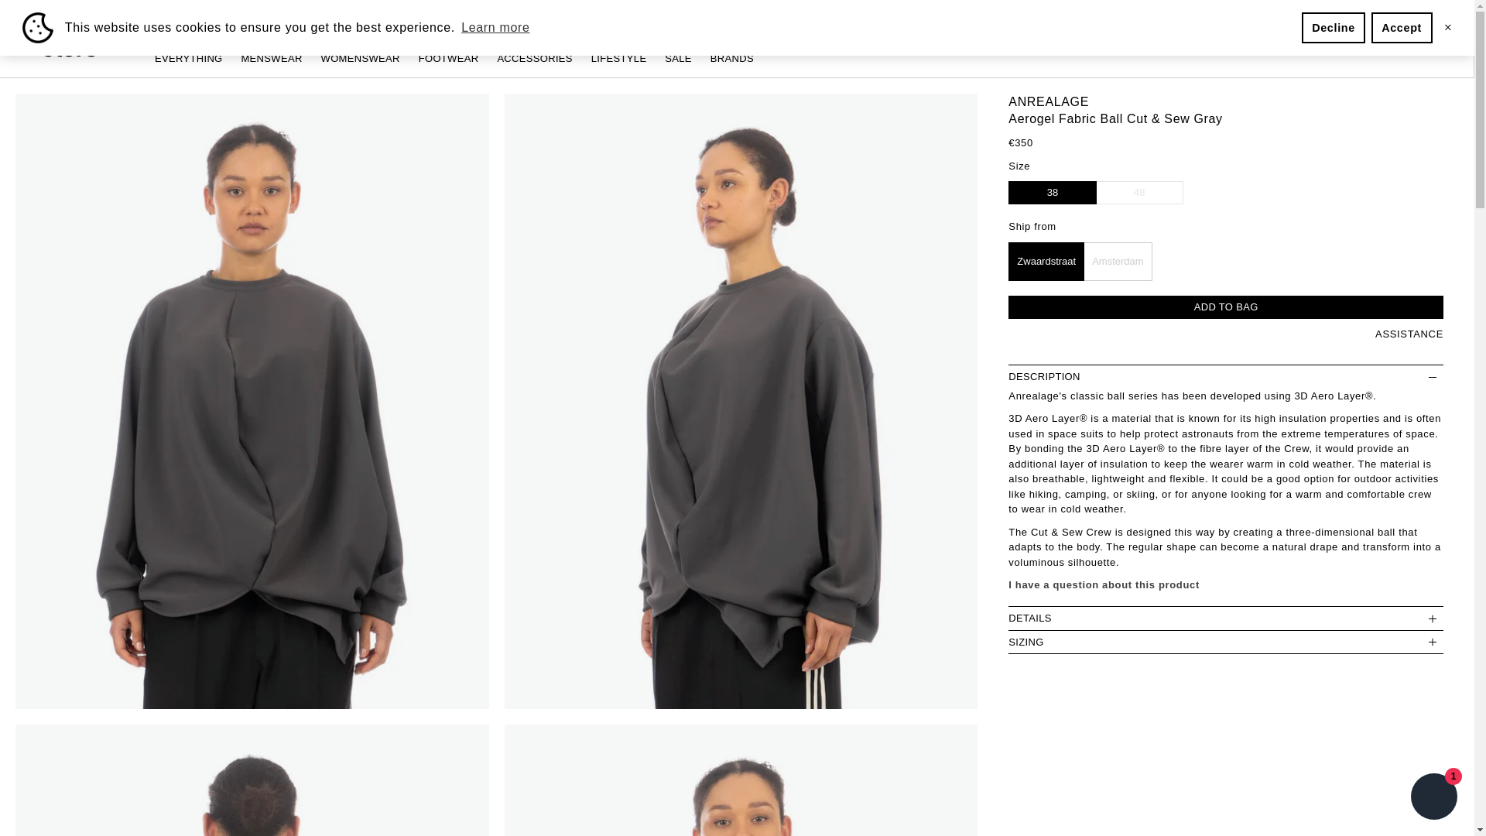 The image size is (1486, 836). I want to click on Learn more, so click(495, 27).